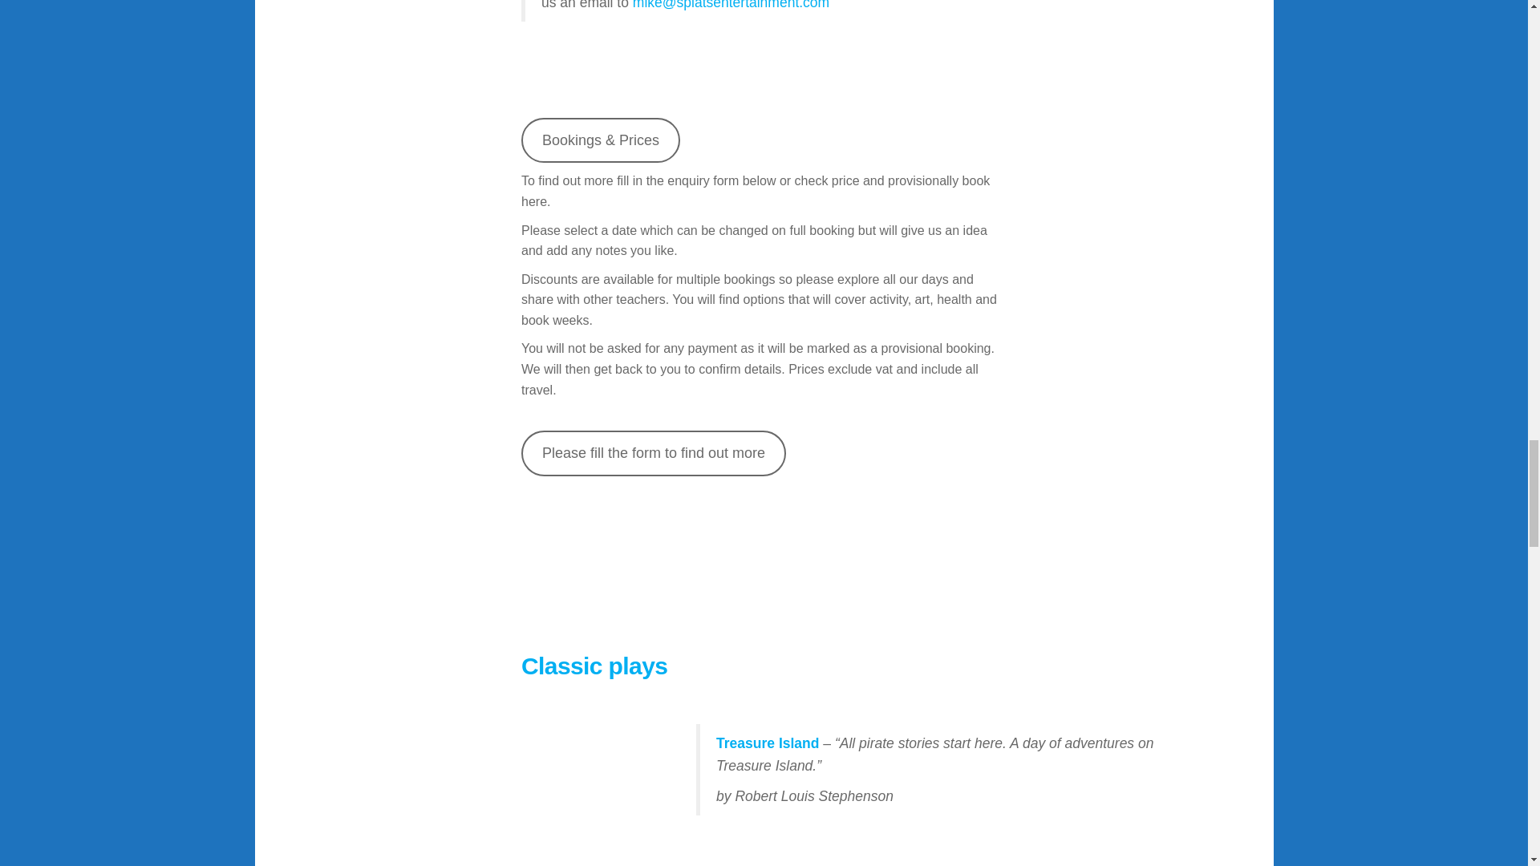  What do you see at coordinates (594, 666) in the screenshot?
I see `Classic plays` at bounding box center [594, 666].